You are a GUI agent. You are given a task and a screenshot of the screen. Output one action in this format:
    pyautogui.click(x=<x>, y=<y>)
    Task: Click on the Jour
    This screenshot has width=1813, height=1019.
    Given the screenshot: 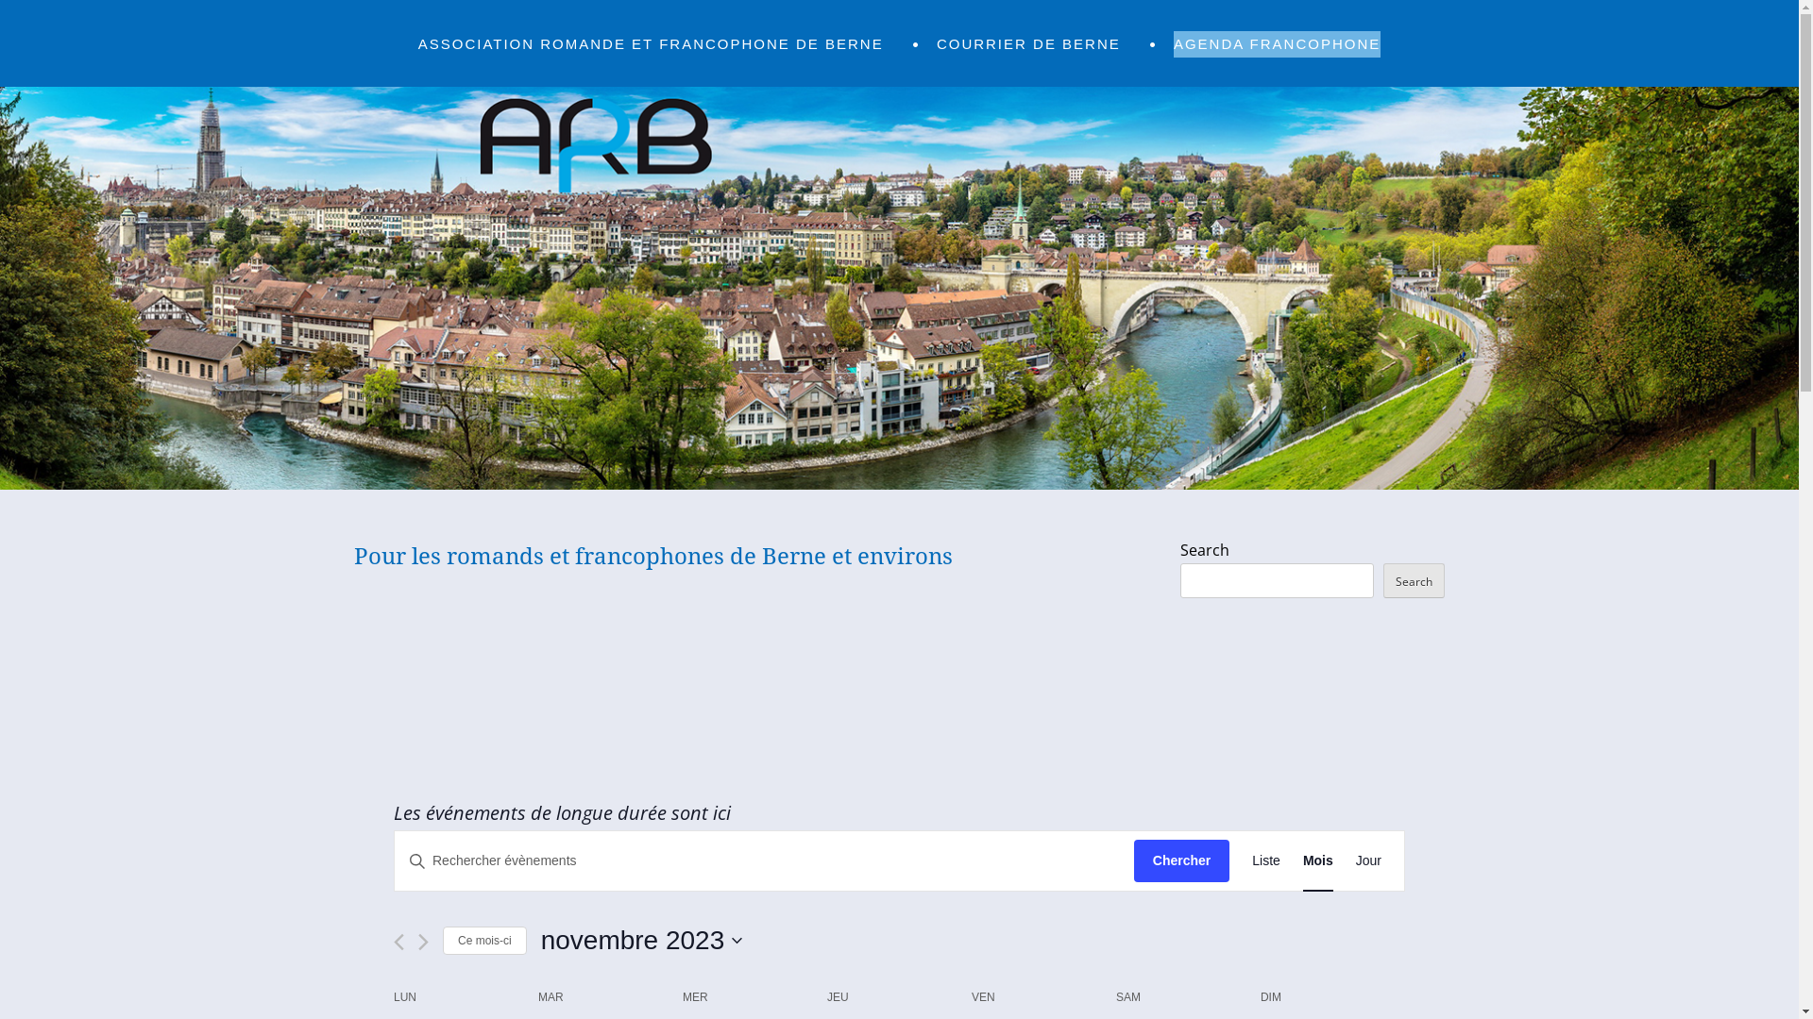 What is the action you would take?
    pyautogui.click(x=1369, y=860)
    